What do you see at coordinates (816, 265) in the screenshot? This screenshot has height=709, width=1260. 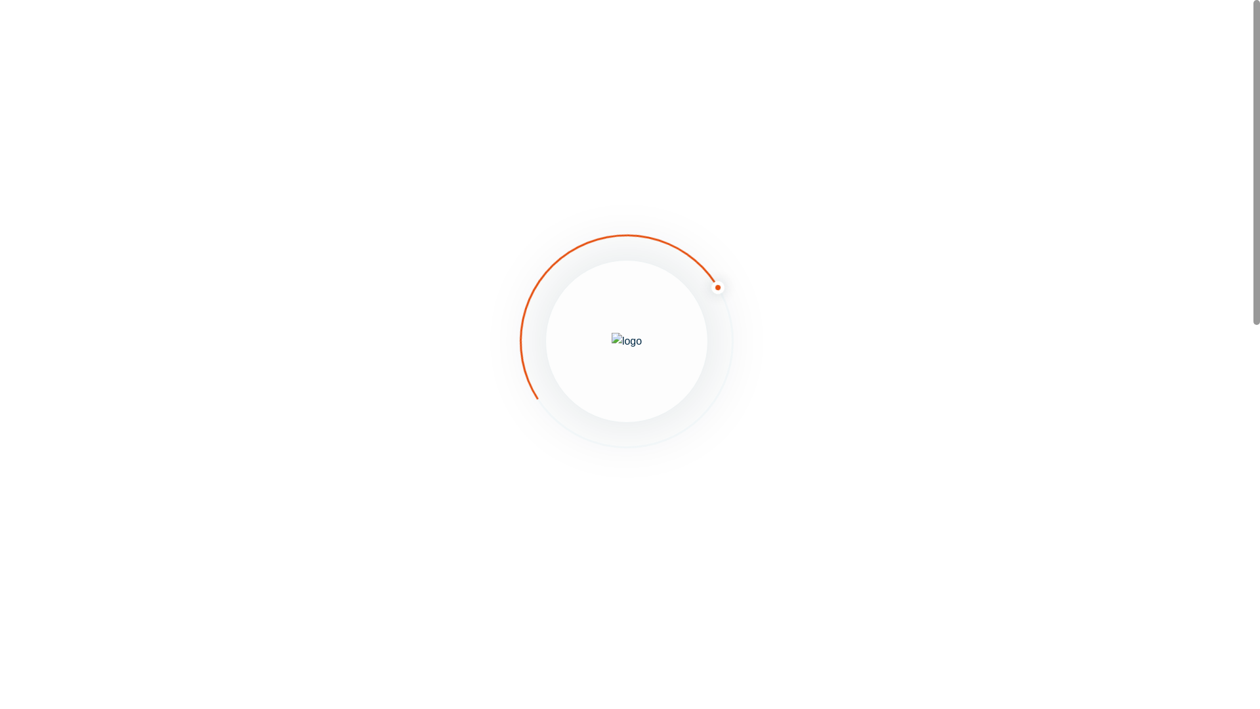 I see `Trends` at bounding box center [816, 265].